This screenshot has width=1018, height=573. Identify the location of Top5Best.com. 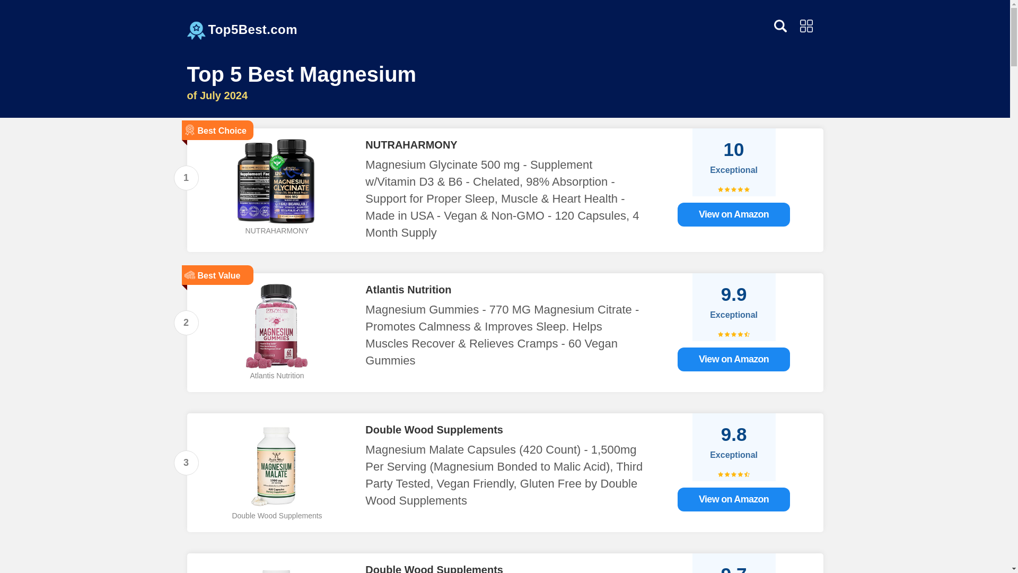
(252, 28).